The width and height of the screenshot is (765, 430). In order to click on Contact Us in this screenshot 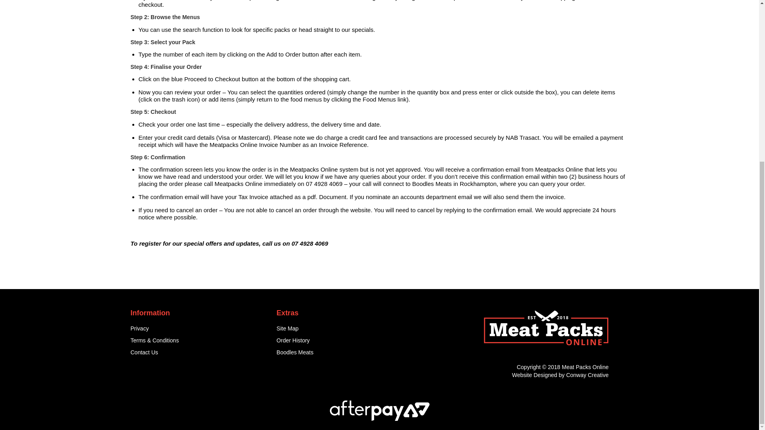, I will do `click(198, 352)`.